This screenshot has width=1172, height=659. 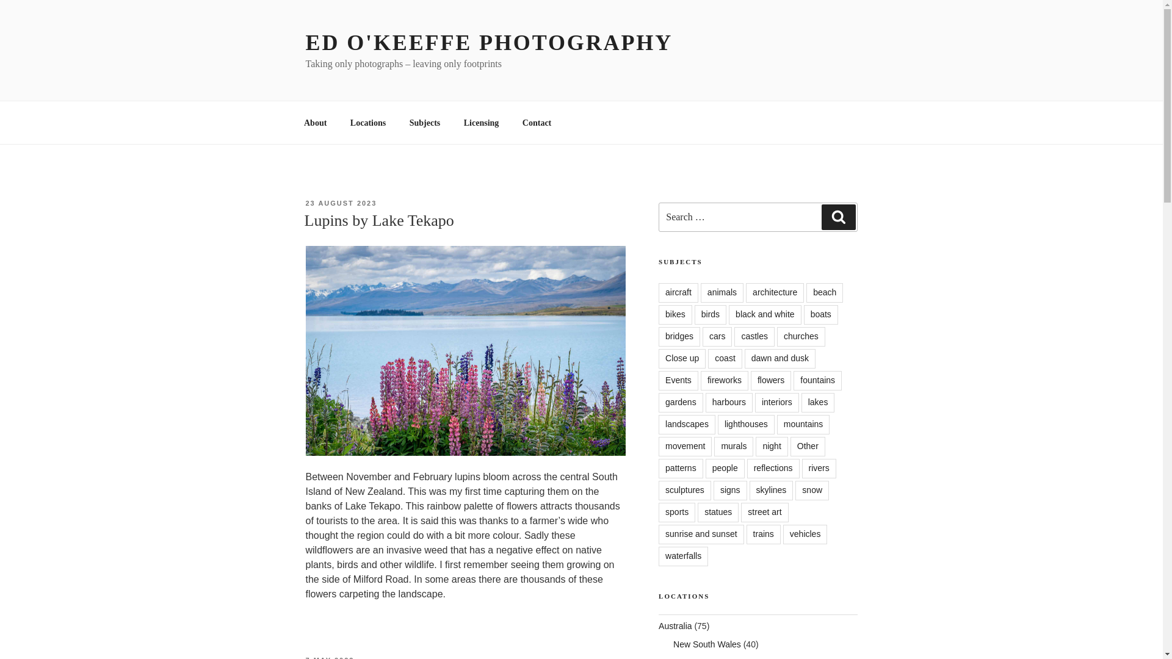 What do you see at coordinates (481, 122) in the screenshot?
I see `Licensing` at bounding box center [481, 122].